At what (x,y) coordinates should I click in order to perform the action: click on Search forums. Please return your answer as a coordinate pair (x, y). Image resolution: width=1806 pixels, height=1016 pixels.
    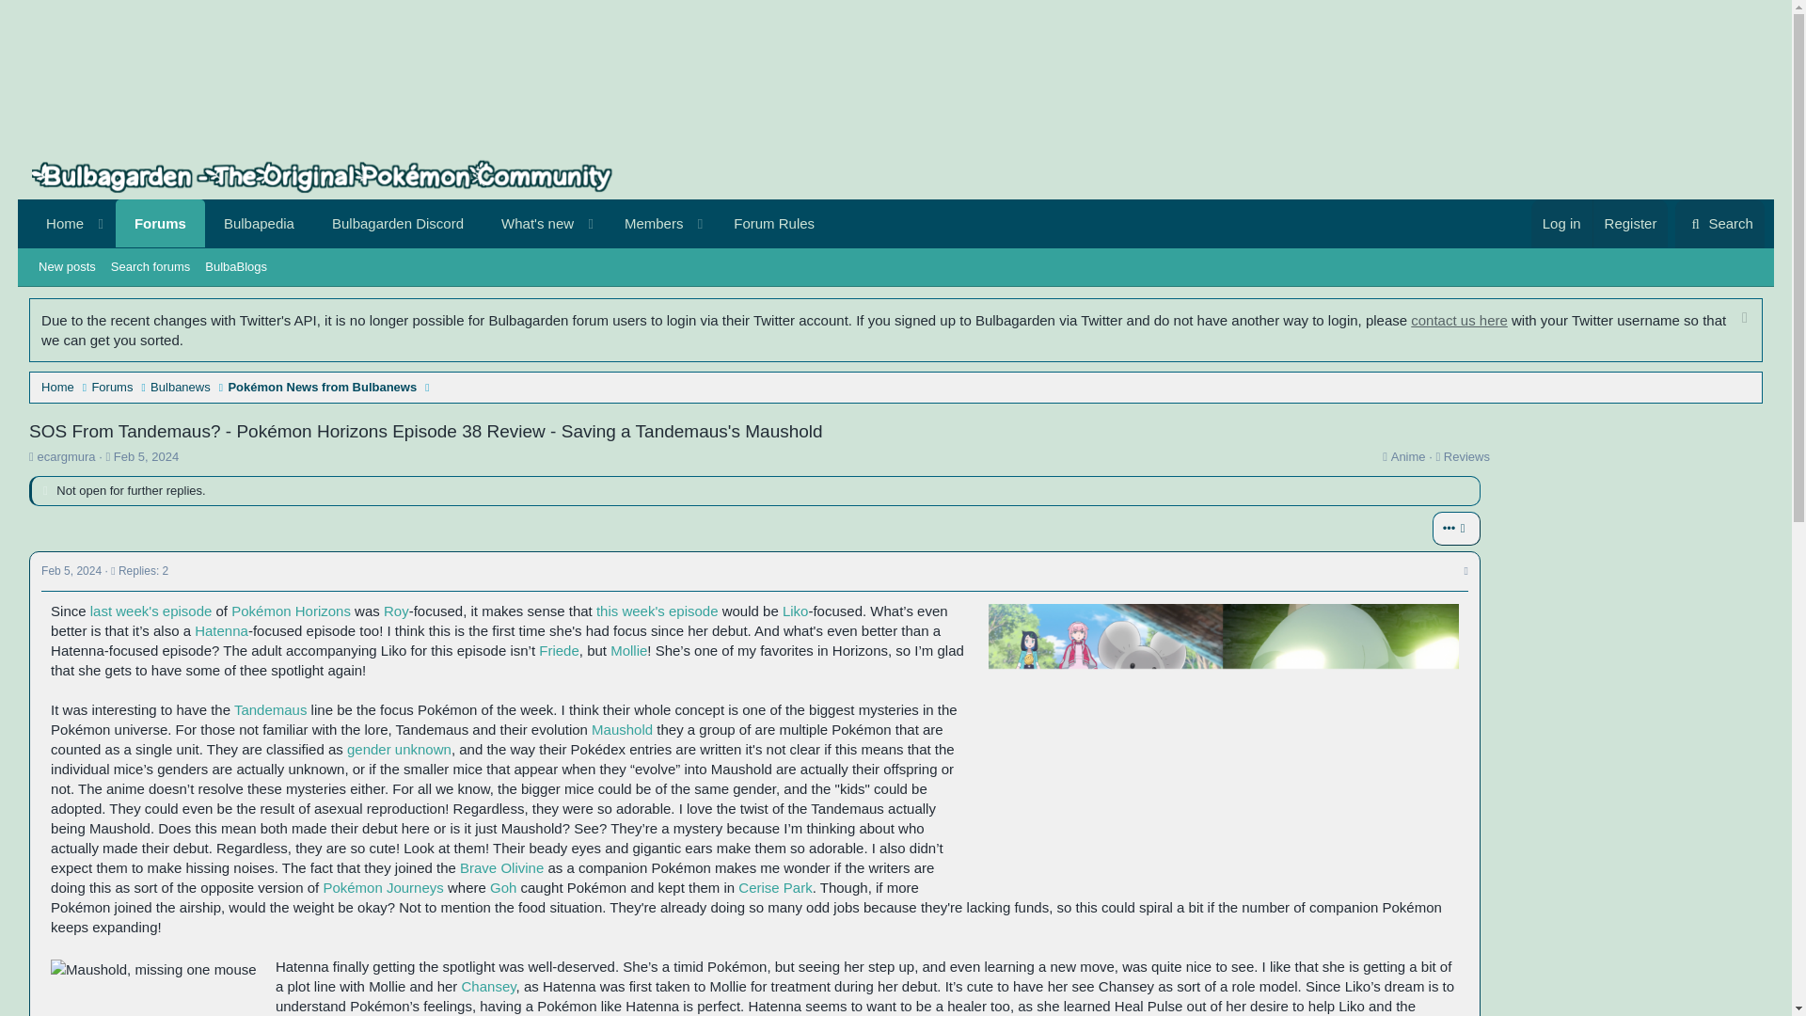
    Looking at the image, I should click on (150, 267).